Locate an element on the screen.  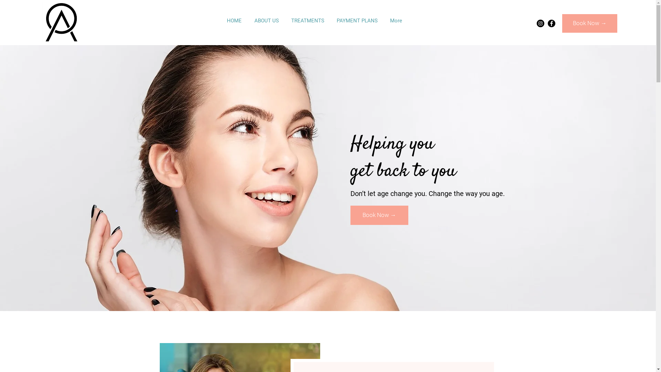
TREATMENTS is located at coordinates (308, 21).